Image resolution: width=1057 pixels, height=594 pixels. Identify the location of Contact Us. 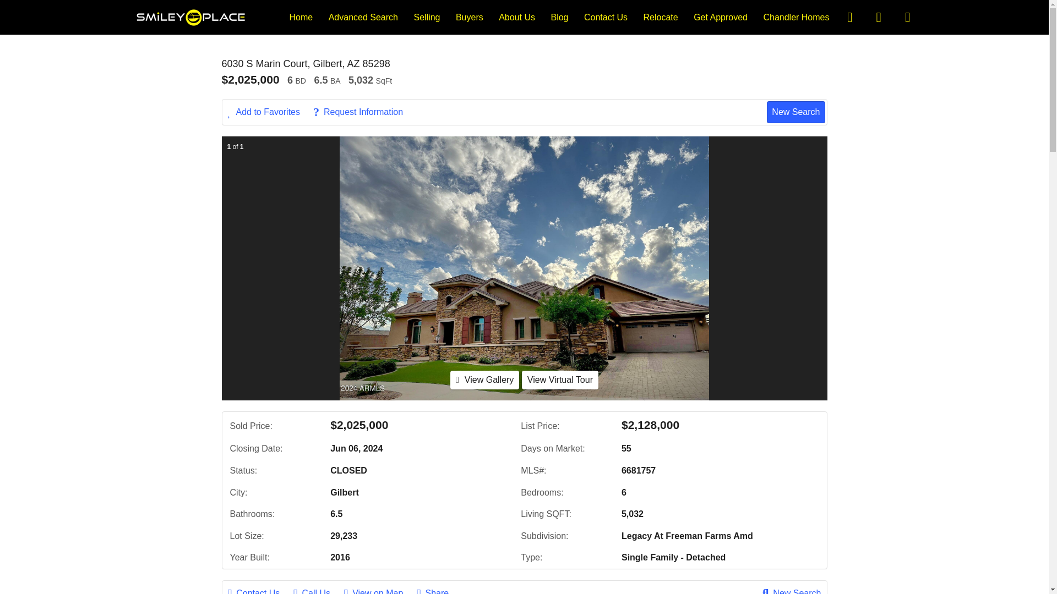
(606, 16).